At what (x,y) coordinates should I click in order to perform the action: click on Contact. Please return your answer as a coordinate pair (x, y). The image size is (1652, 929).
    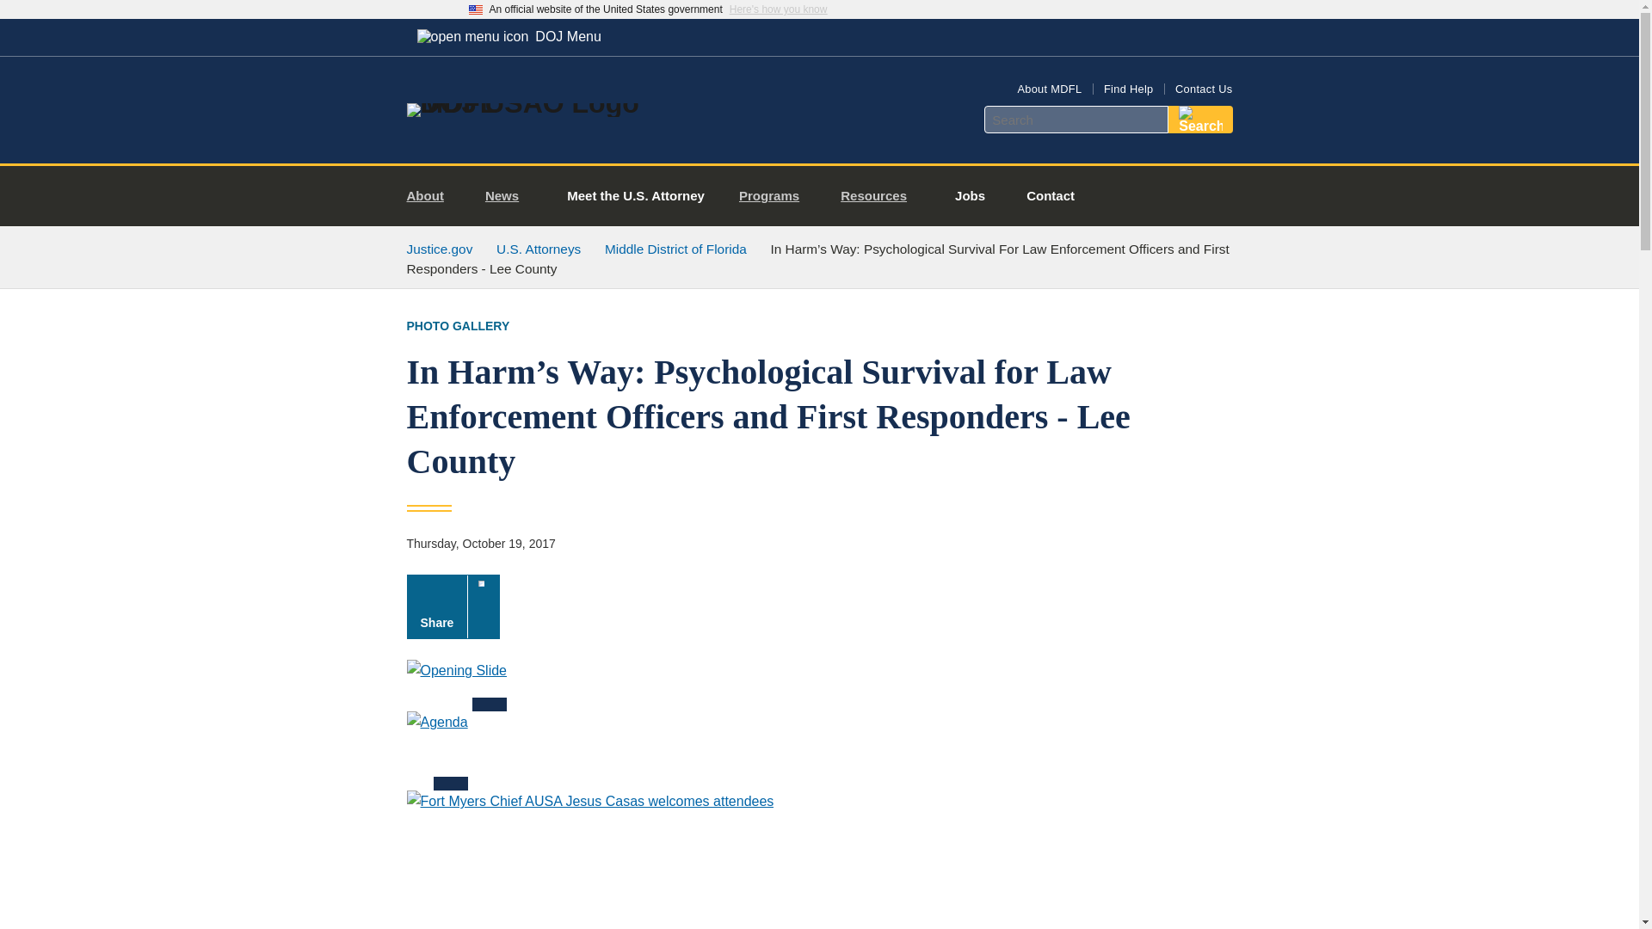
    Looking at the image, I should click on (1050, 196).